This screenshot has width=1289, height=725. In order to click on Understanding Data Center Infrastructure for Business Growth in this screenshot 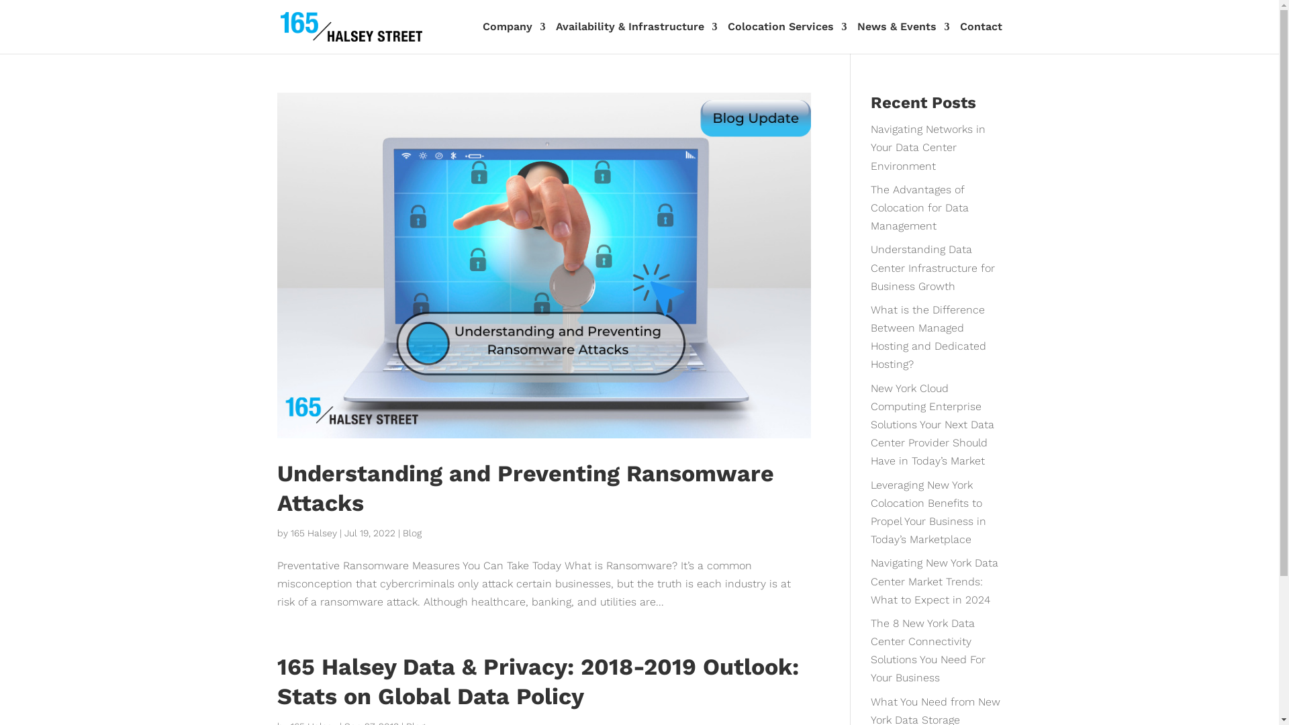, I will do `click(933, 267)`.